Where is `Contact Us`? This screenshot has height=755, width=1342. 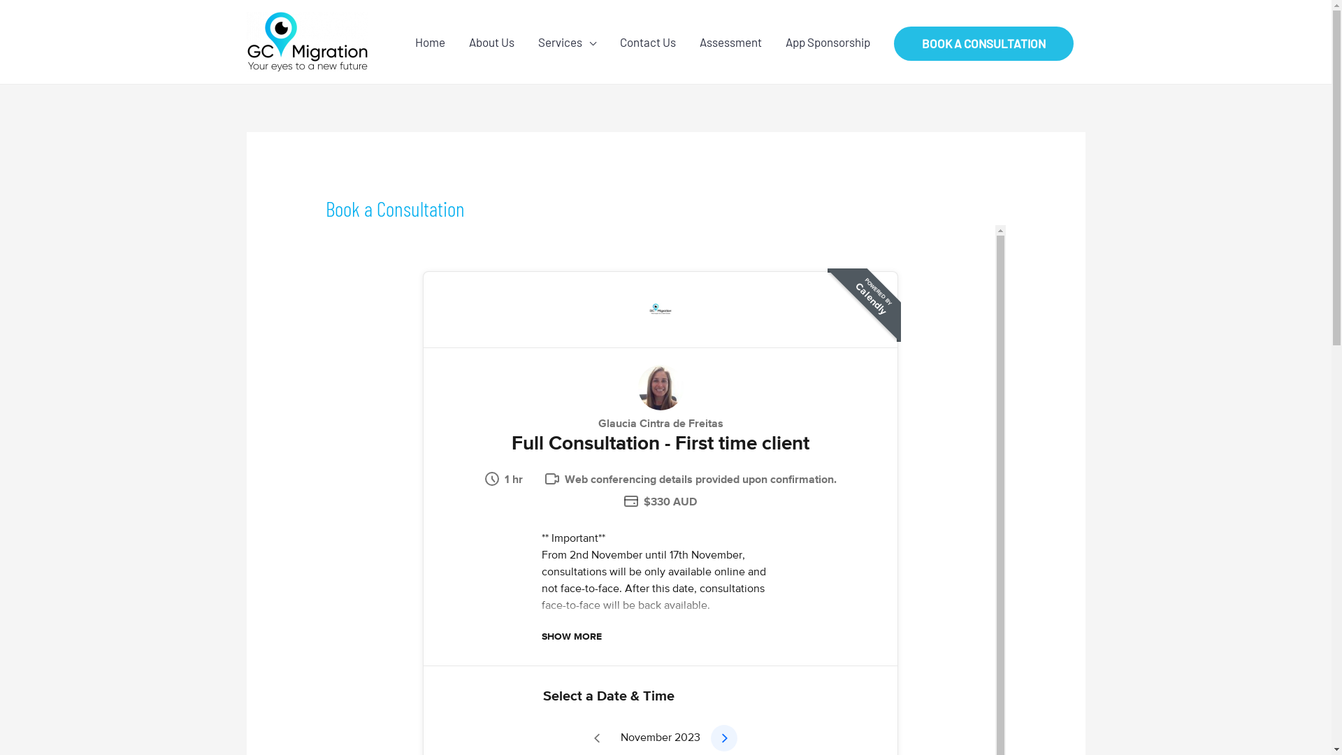
Contact Us is located at coordinates (647, 42).